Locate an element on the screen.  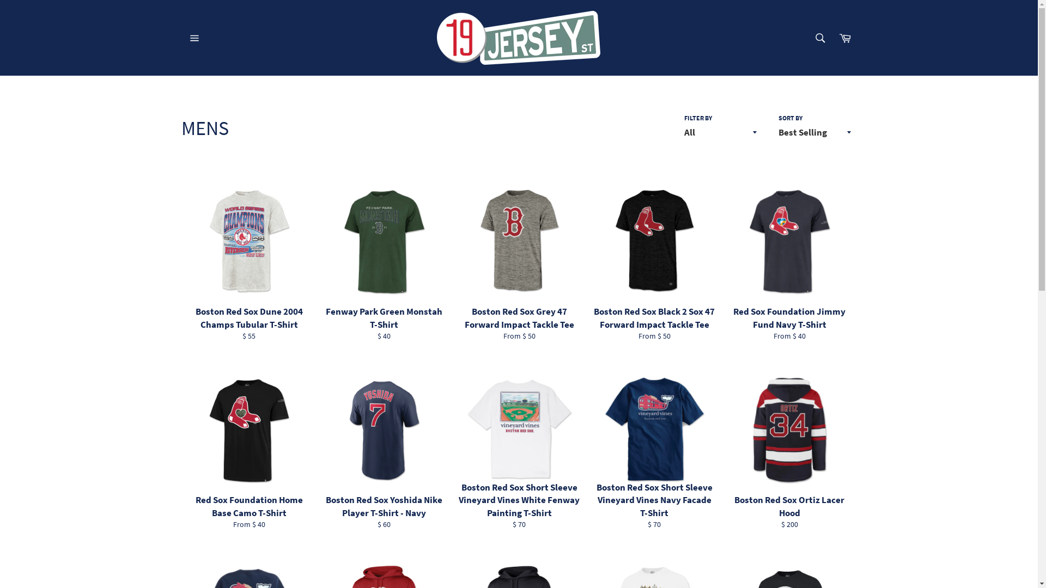
Fenway Park Green Monstah T-Shirt
Regular price
$ 40 is located at coordinates (384, 259).